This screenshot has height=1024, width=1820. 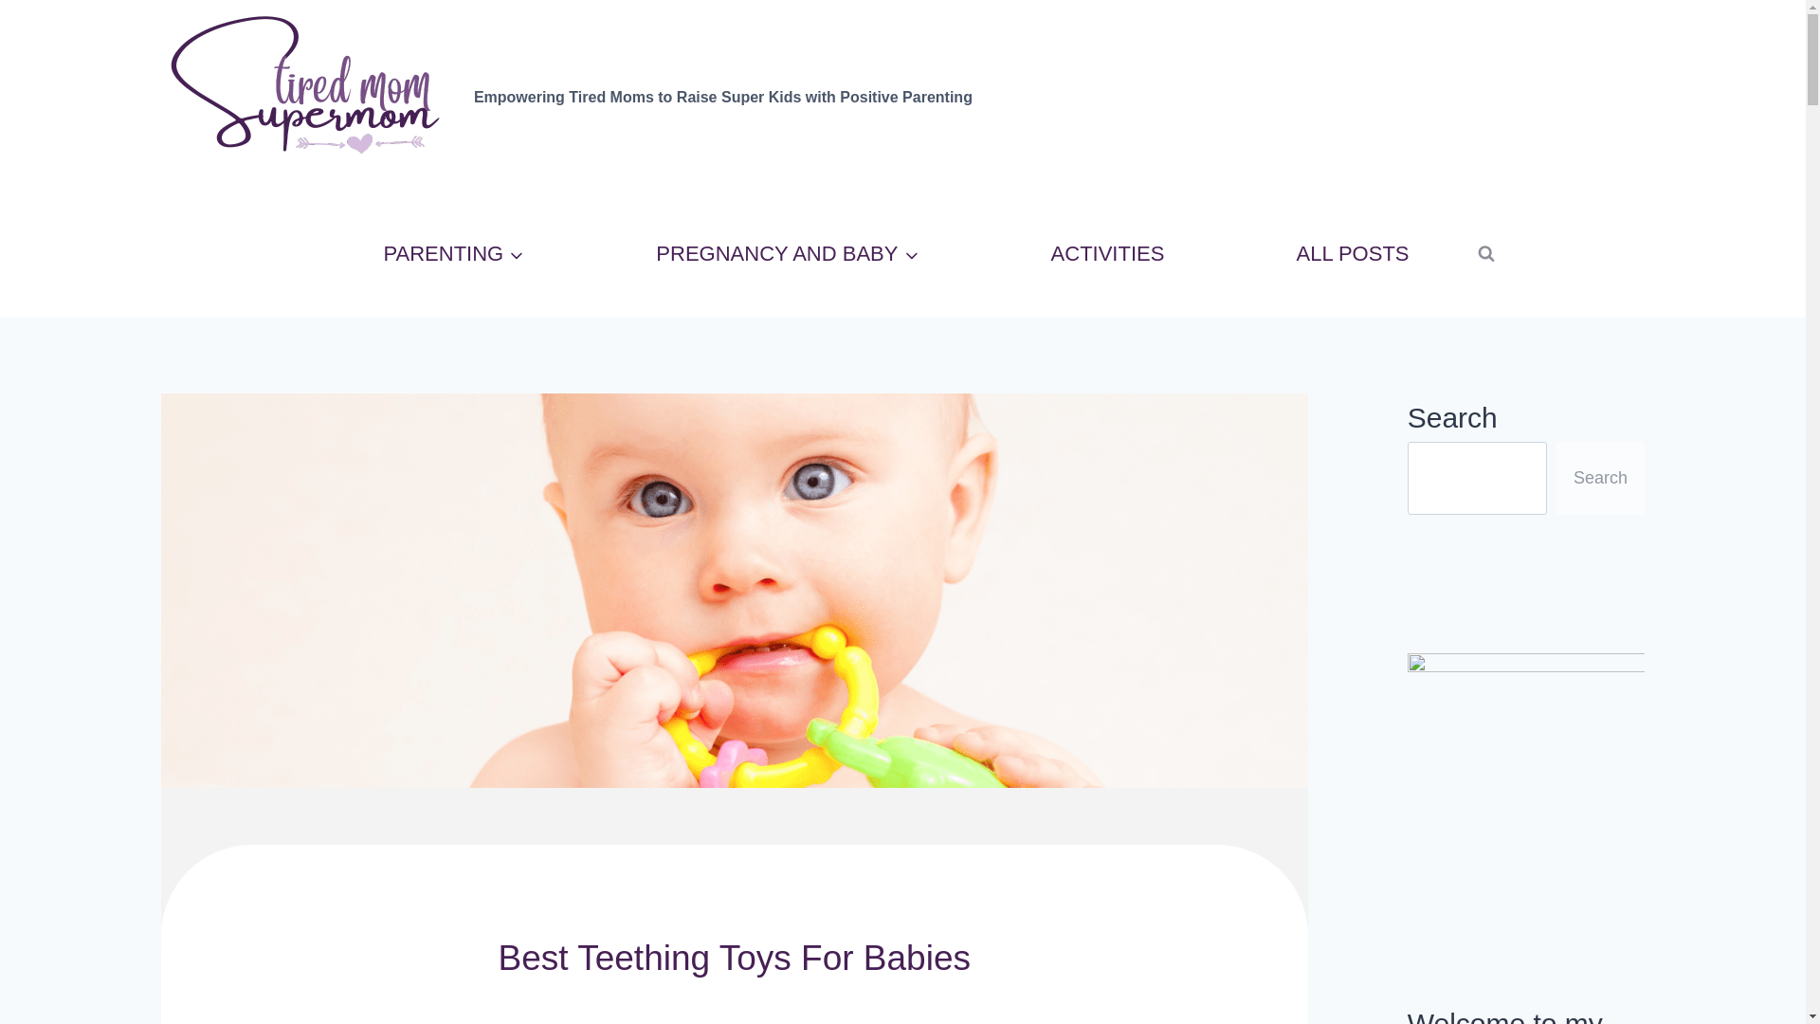 What do you see at coordinates (453, 254) in the screenshot?
I see `PARENTING` at bounding box center [453, 254].